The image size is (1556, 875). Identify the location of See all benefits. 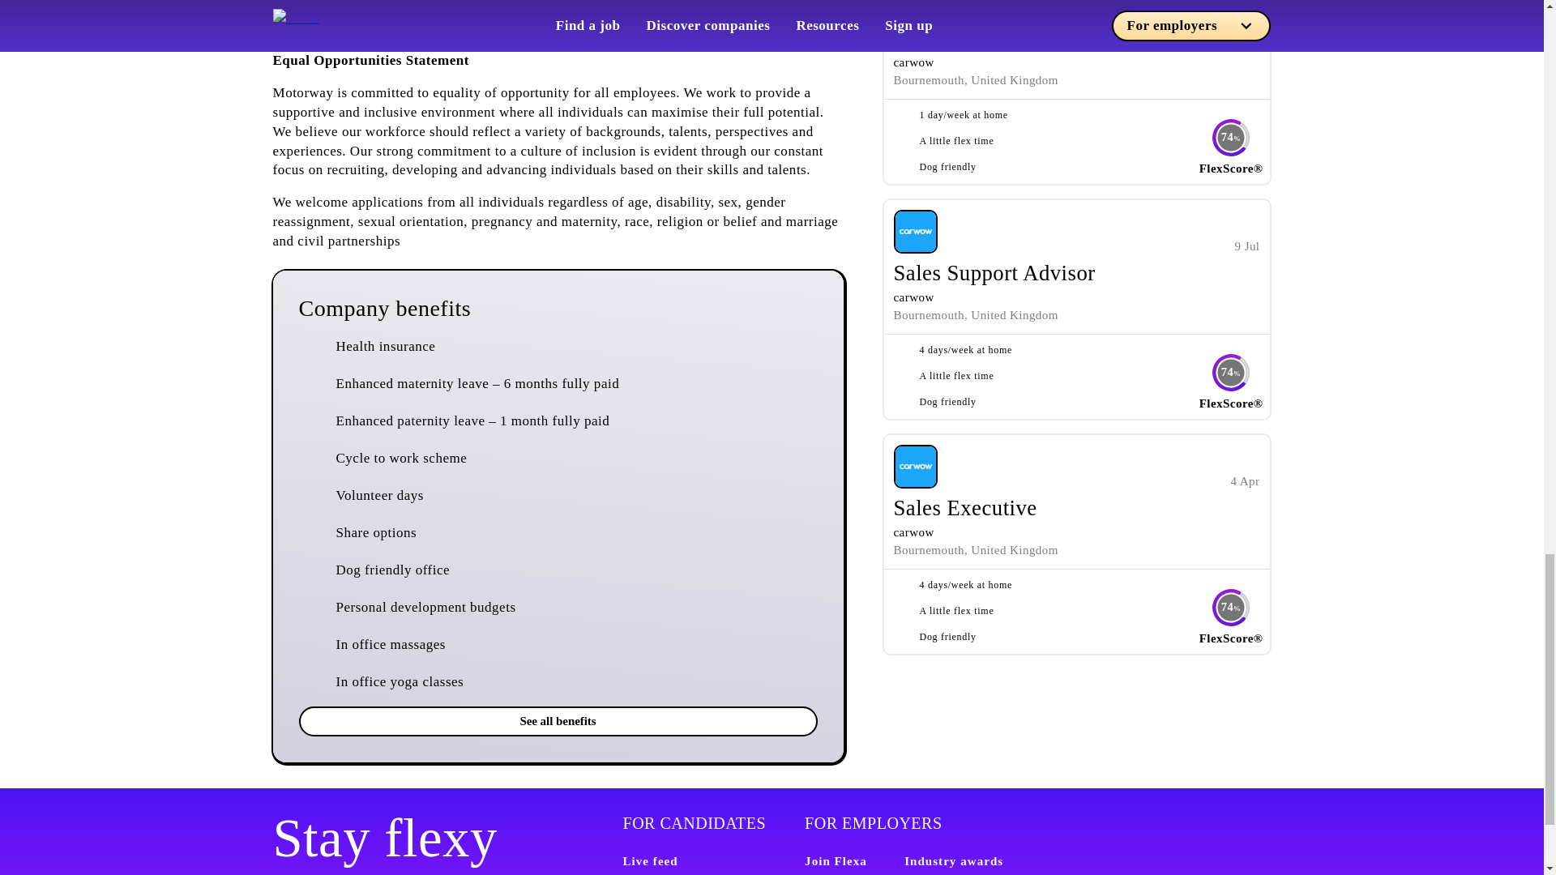
(558, 721).